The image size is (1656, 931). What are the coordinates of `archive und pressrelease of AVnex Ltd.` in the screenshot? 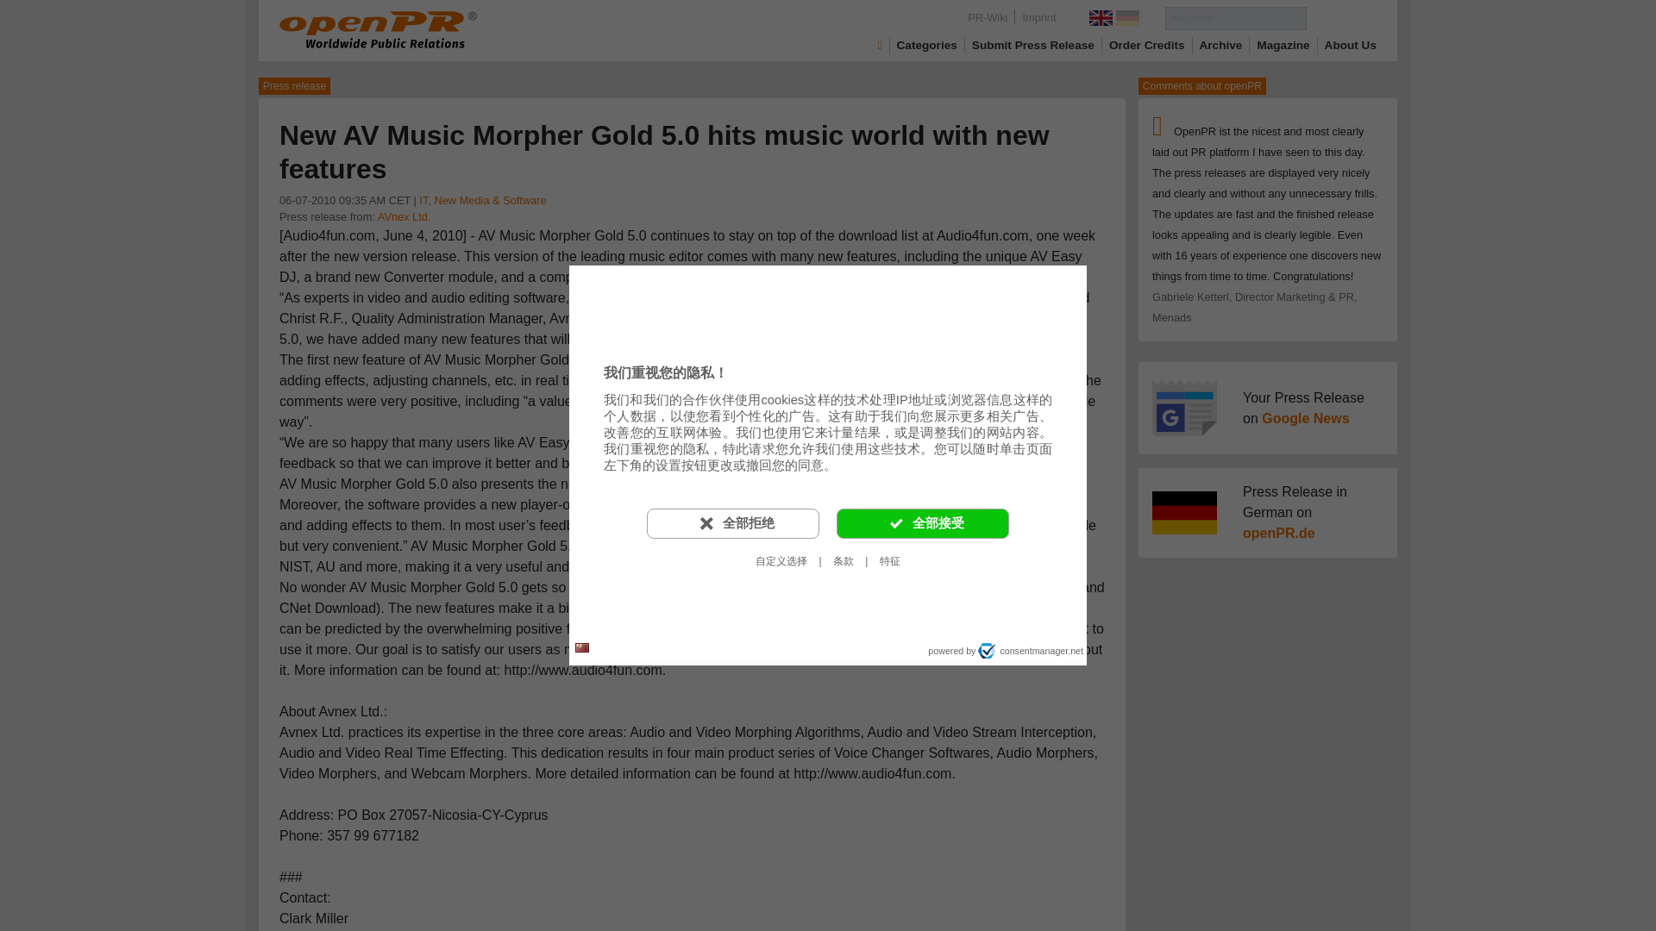 It's located at (404, 217).